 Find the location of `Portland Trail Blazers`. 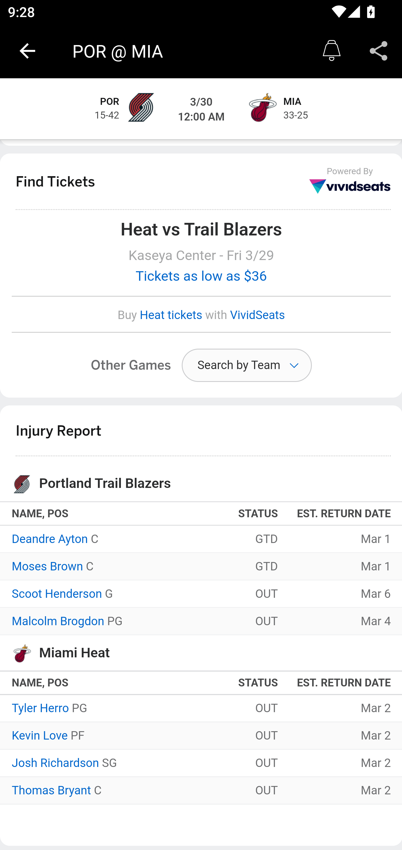

Portland Trail Blazers is located at coordinates (141, 109).